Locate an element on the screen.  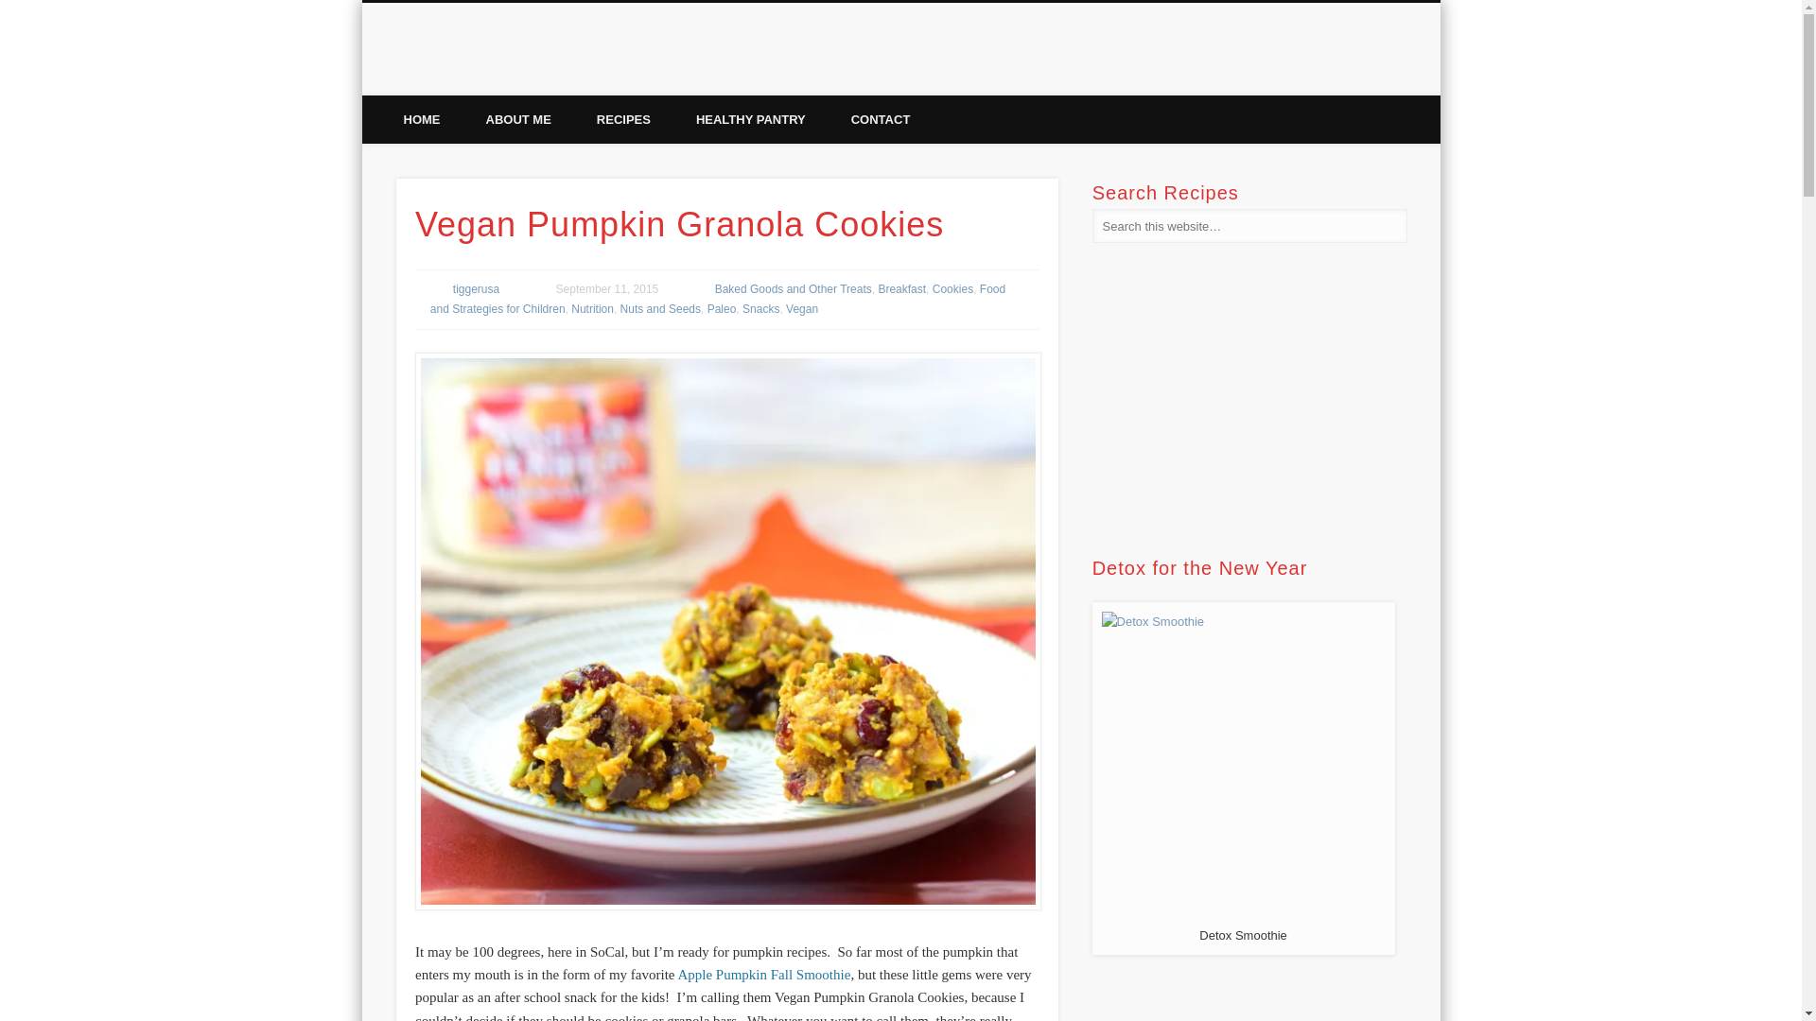
Facebook is located at coordinates (1301, 74).